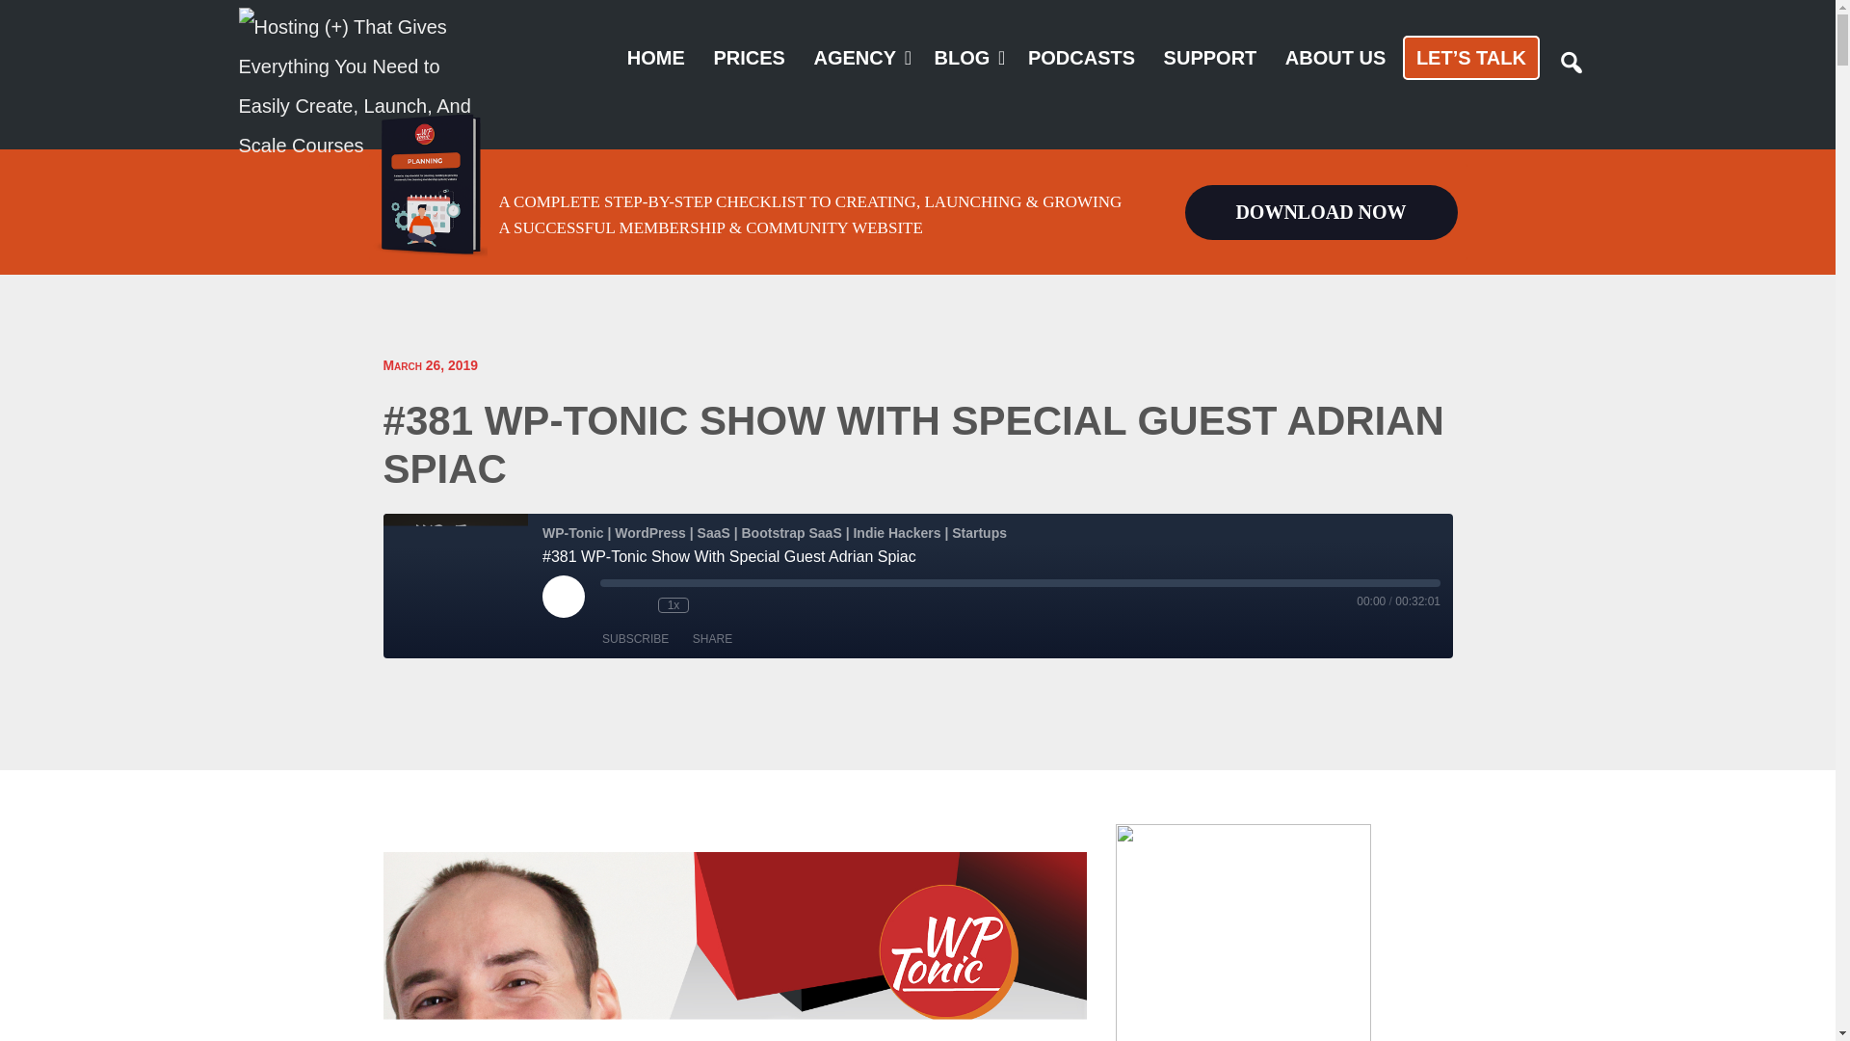 This screenshot has height=1041, width=1850. What do you see at coordinates (1081, 58) in the screenshot?
I see `PODCASTS` at bounding box center [1081, 58].